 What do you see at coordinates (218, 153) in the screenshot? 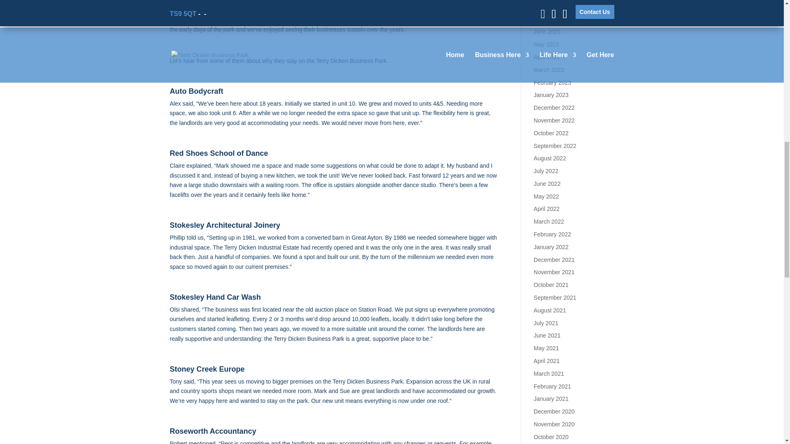
I see `Red Shoes School of Dance` at bounding box center [218, 153].